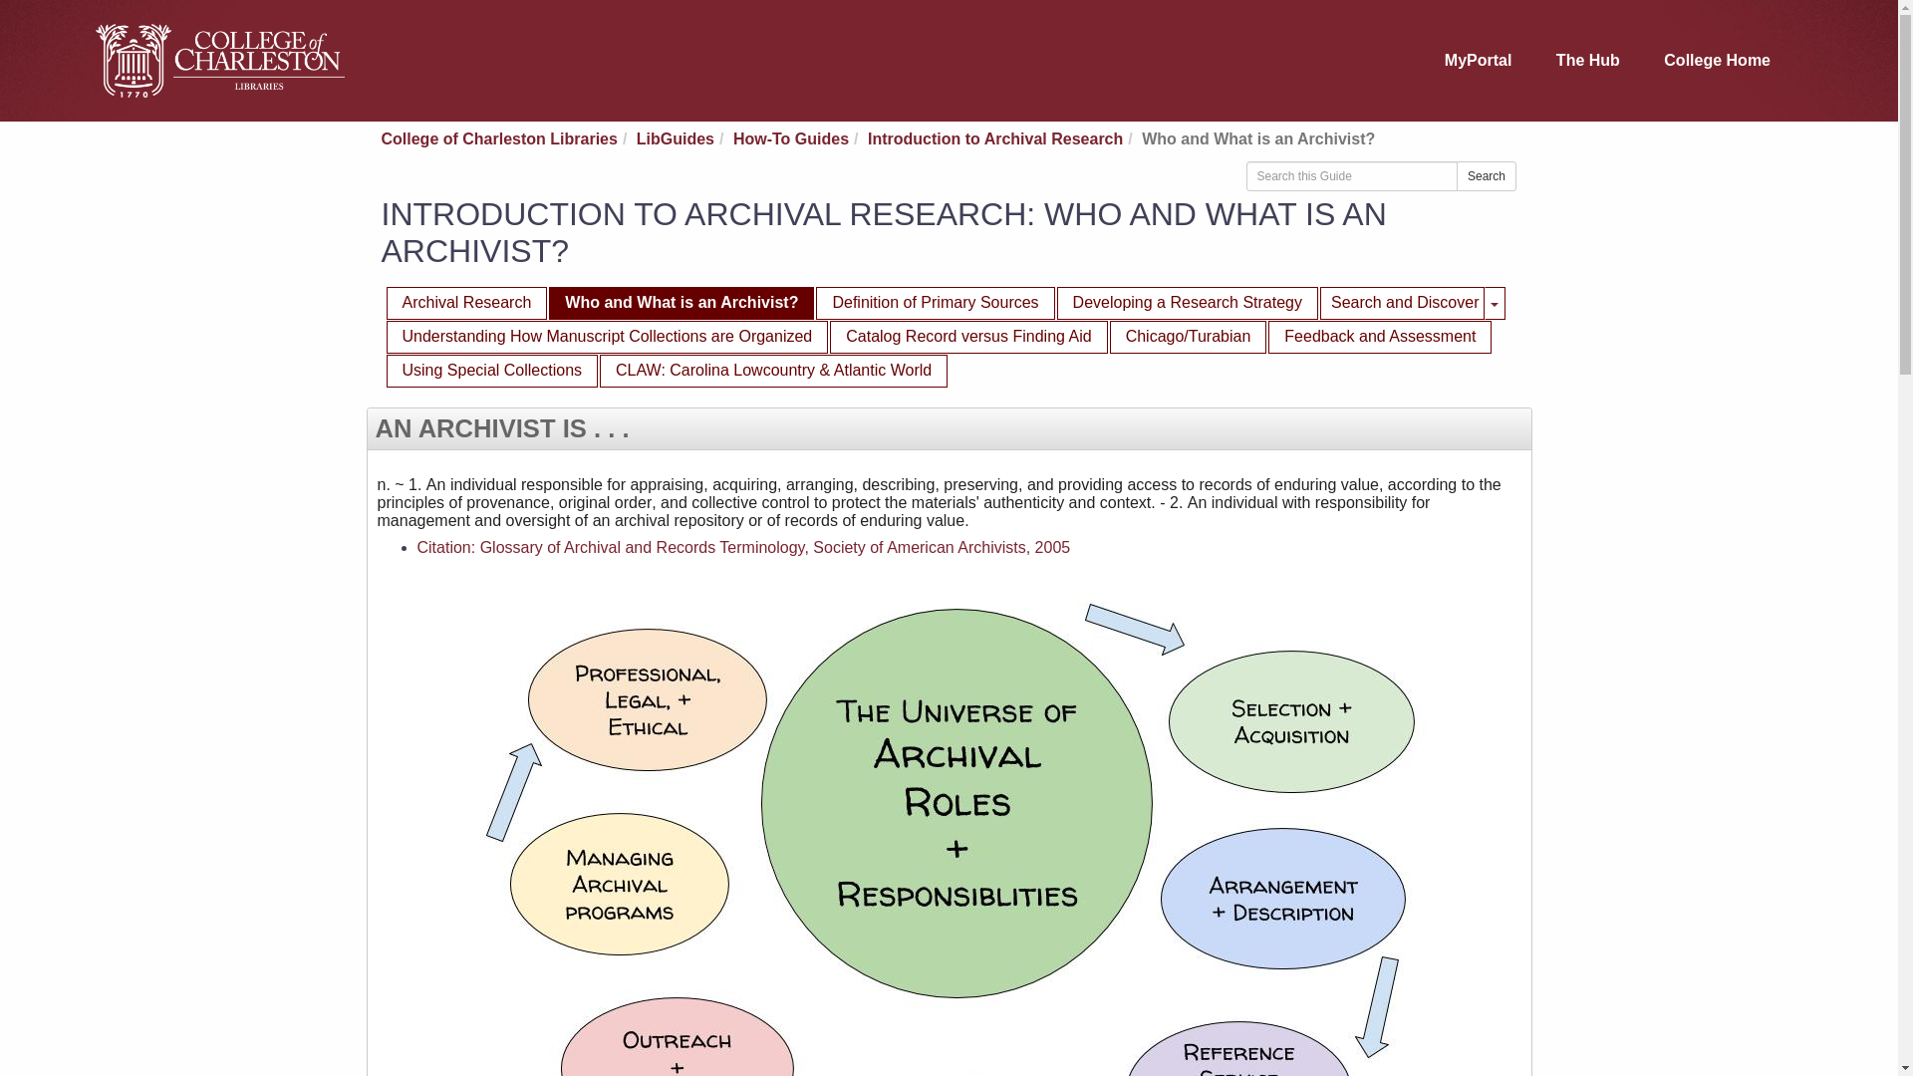 This screenshot has width=1913, height=1076. Describe the element at coordinates (219, 60) in the screenshot. I see `Return to home` at that location.